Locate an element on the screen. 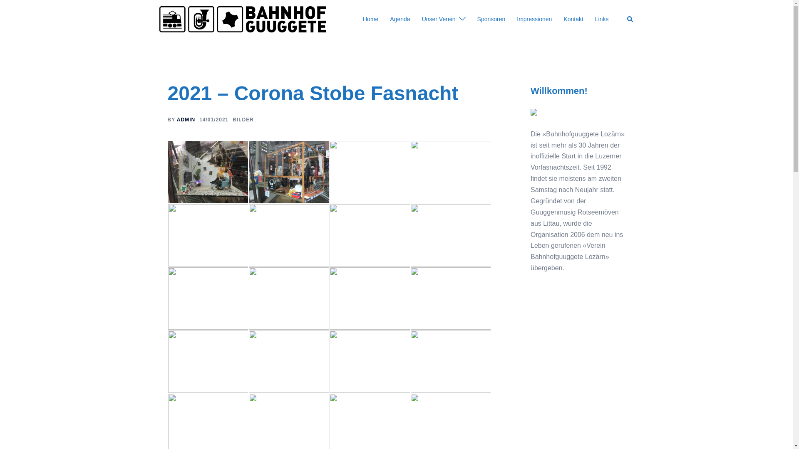  Links is located at coordinates (602, 20).